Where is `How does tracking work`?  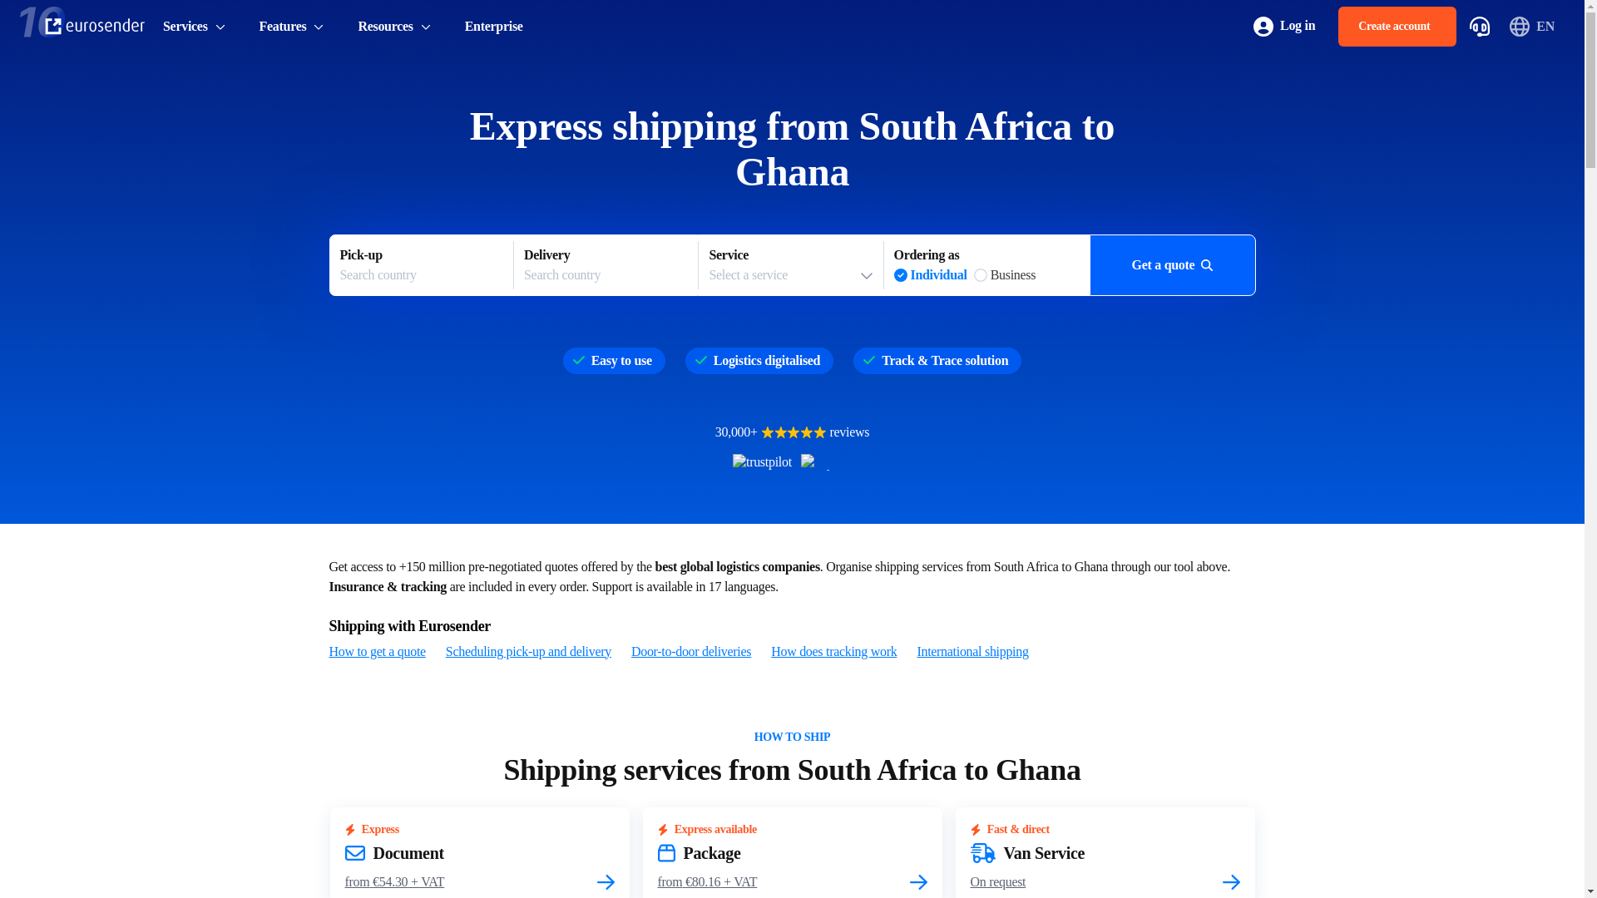 How does tracking work is located at coordinates (1534, 27).